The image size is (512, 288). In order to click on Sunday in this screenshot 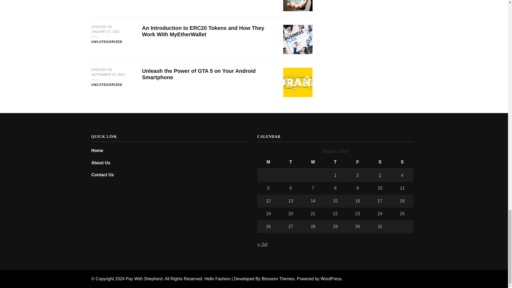, I will do `click(402, 162)`.